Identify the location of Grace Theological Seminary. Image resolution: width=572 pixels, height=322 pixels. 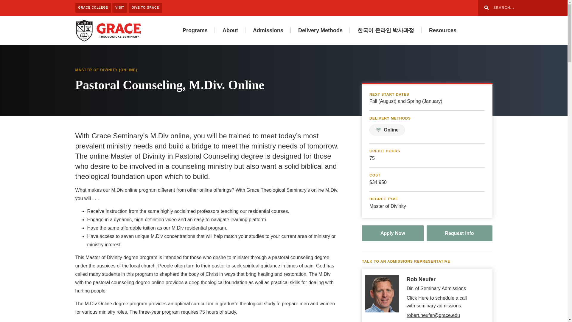
(108, 30).